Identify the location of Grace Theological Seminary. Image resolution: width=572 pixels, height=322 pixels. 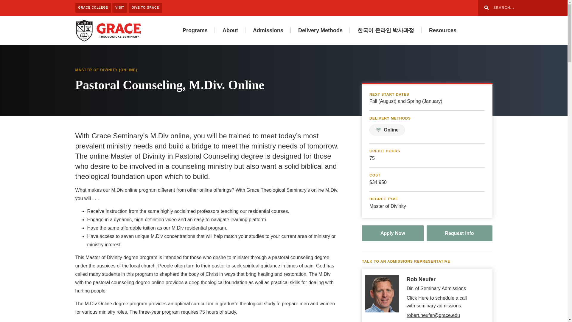
(108, 30).